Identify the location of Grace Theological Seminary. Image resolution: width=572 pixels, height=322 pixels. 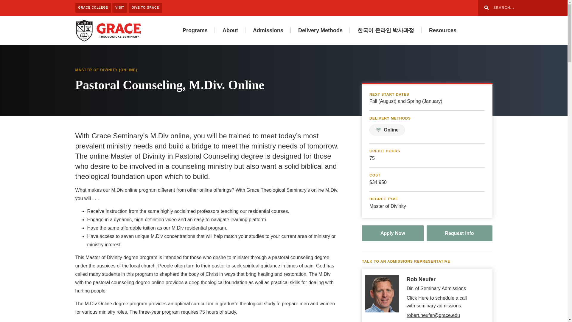
(108, 30).